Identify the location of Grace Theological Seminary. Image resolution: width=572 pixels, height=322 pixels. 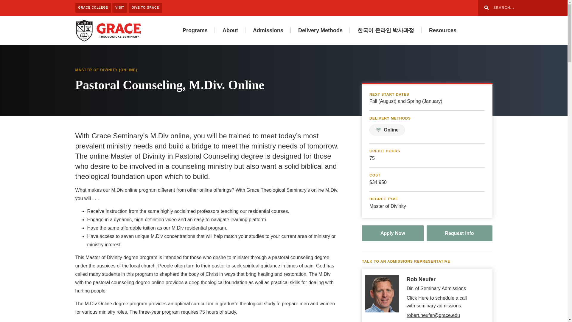
(108, 30).